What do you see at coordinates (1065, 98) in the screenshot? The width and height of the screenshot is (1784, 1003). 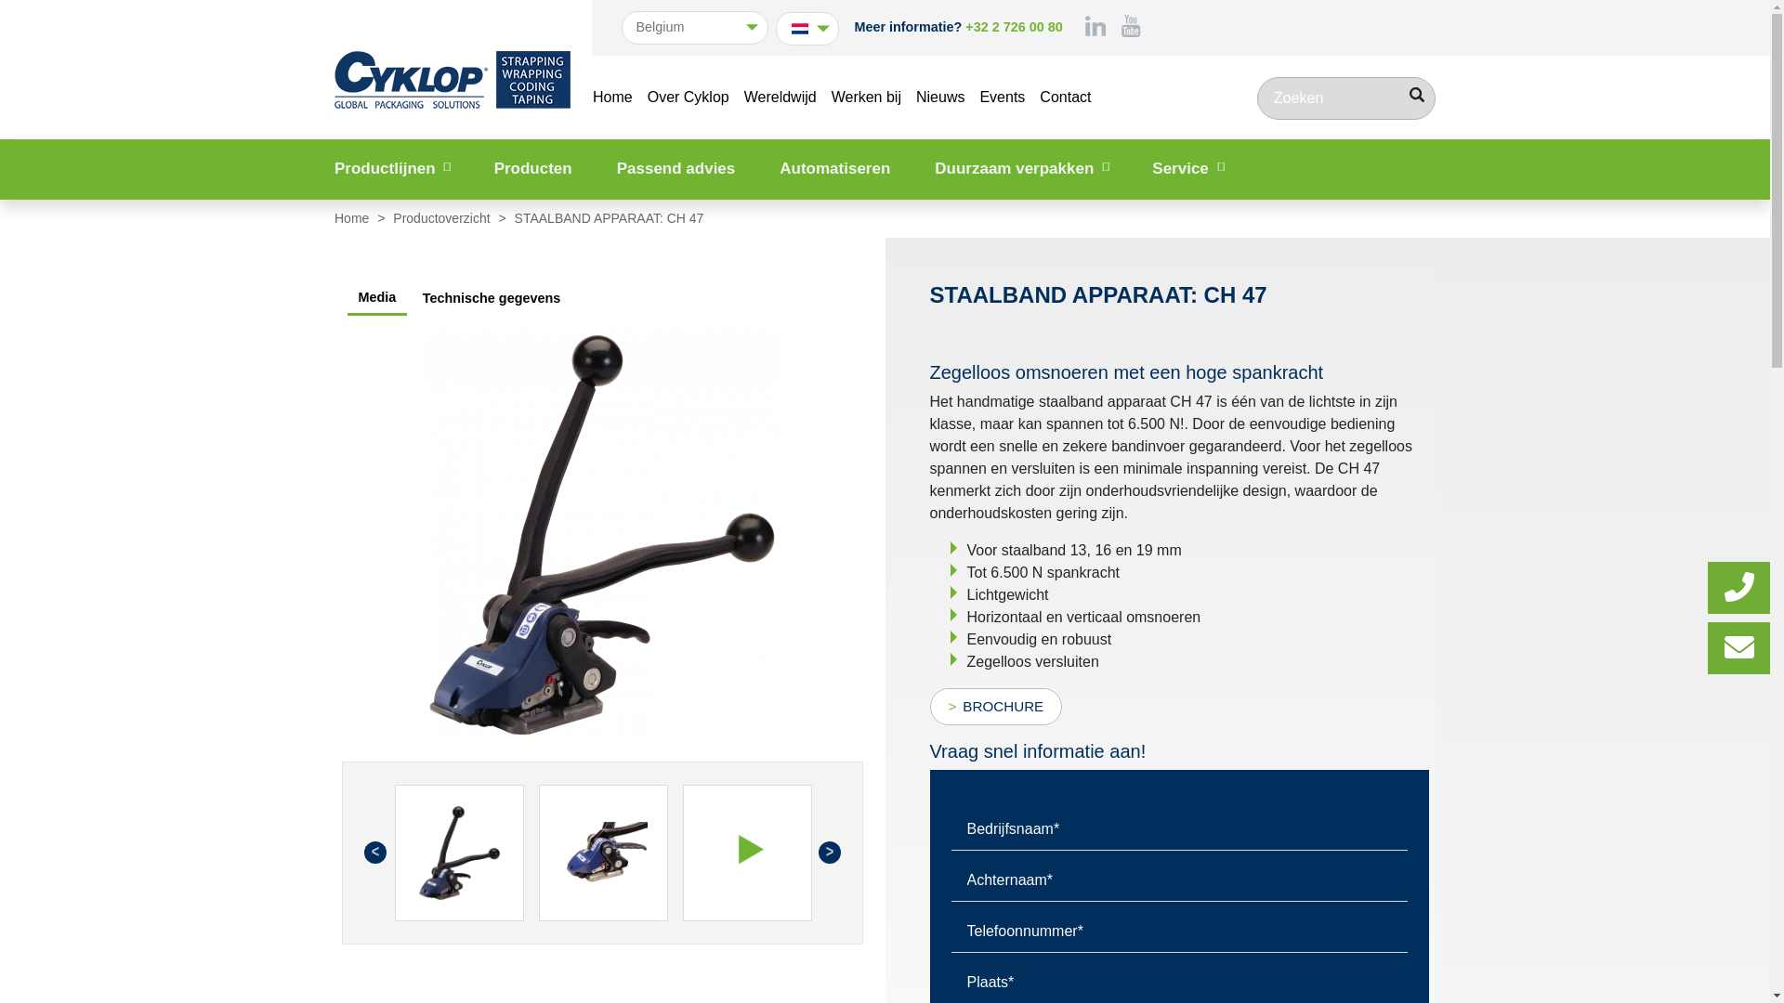 I see `Contact` at bounding box center [1065, 98].